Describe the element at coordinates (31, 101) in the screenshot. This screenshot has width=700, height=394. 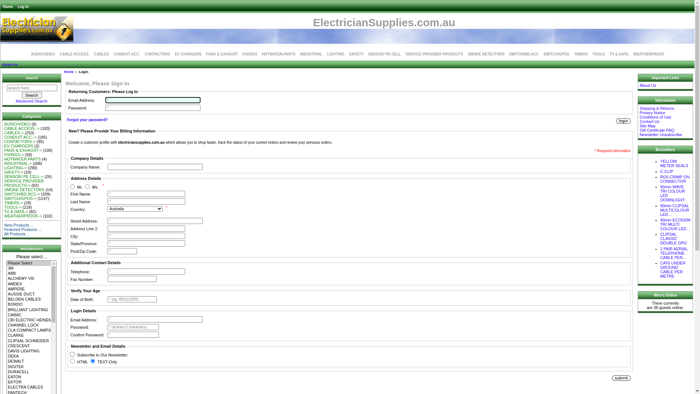
I see `Advanced Search` at that location.